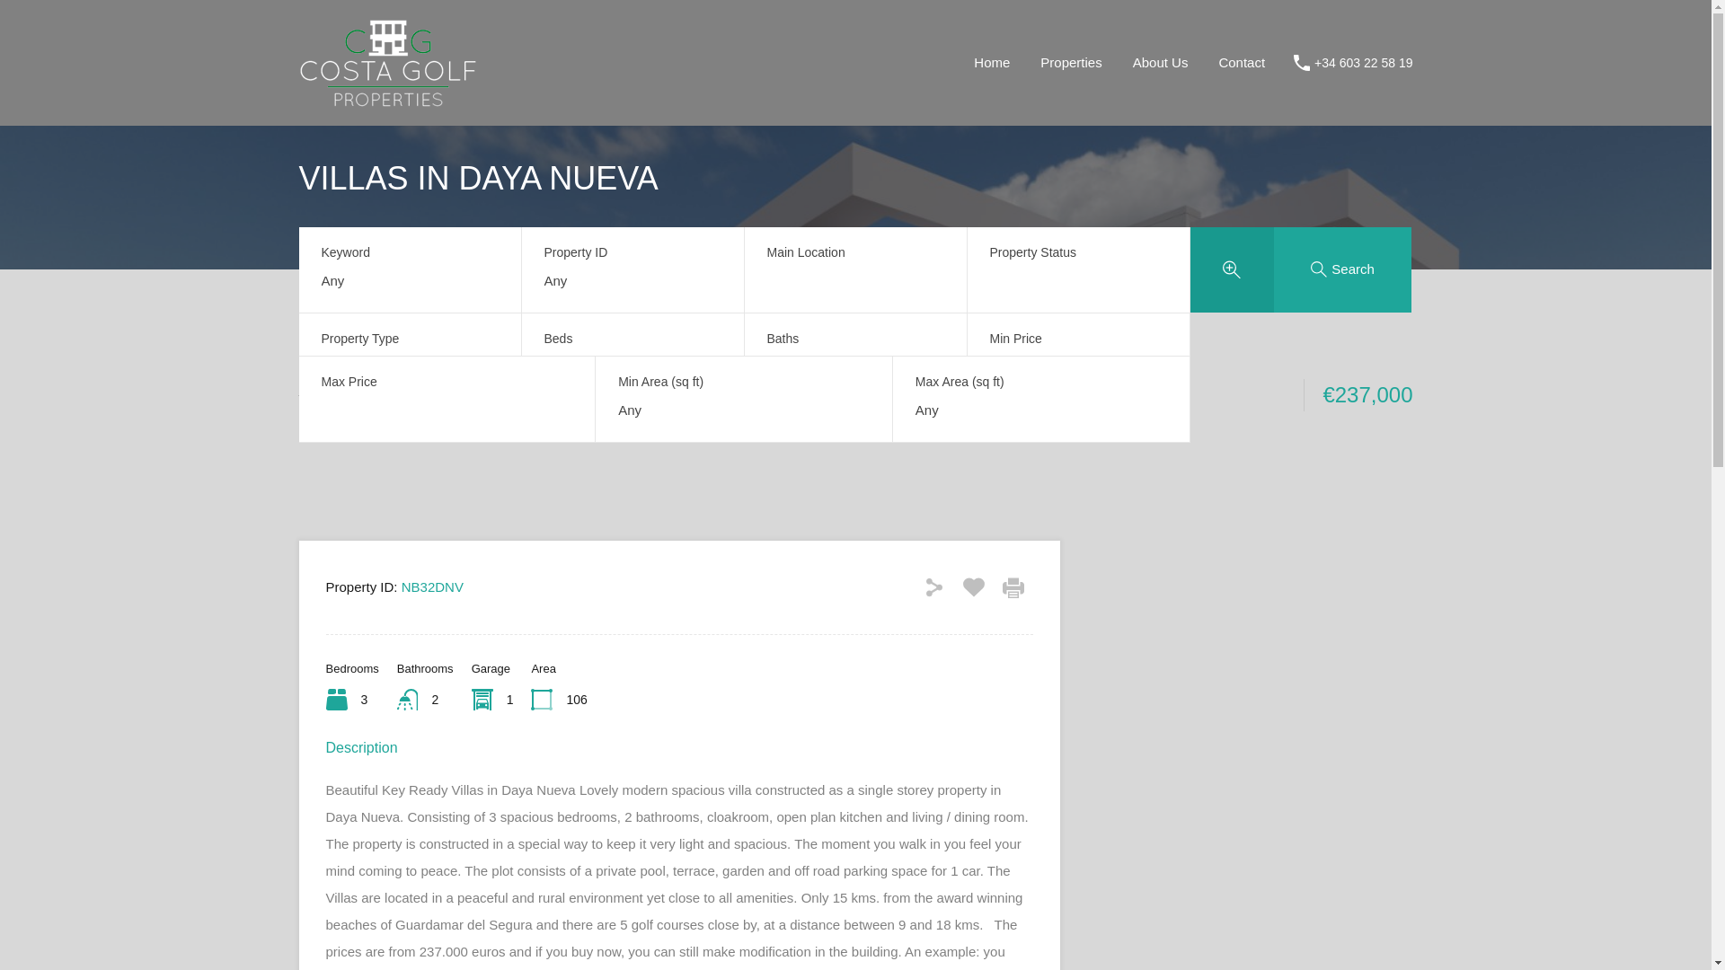 The width and height of the screenshot is (1725, 970). What do you see at coordinates (992, 63) in the screenshot?
I see `Home` at bounding box center [992, 63].